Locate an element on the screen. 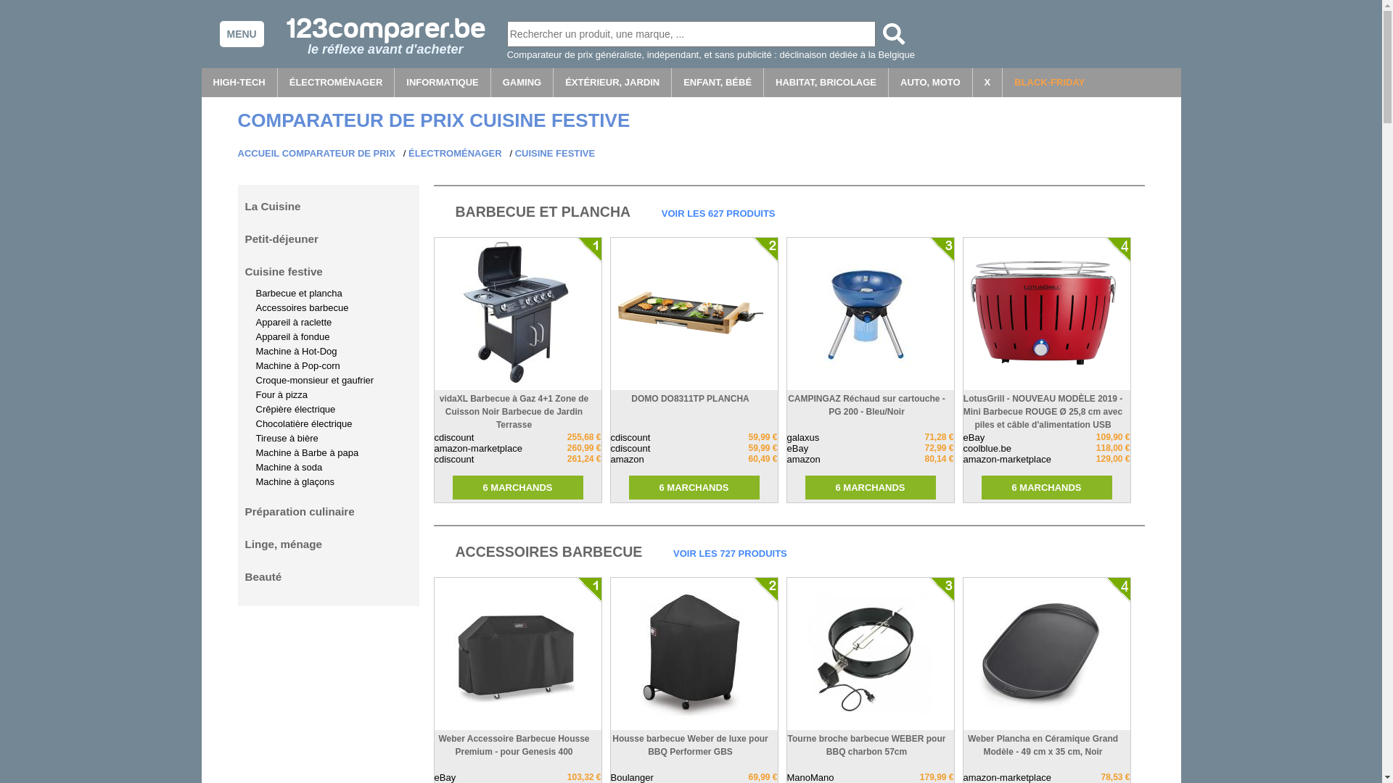  ACCUEIL COMPARATEUR DE PRIX is located at coordinates (316, 154).